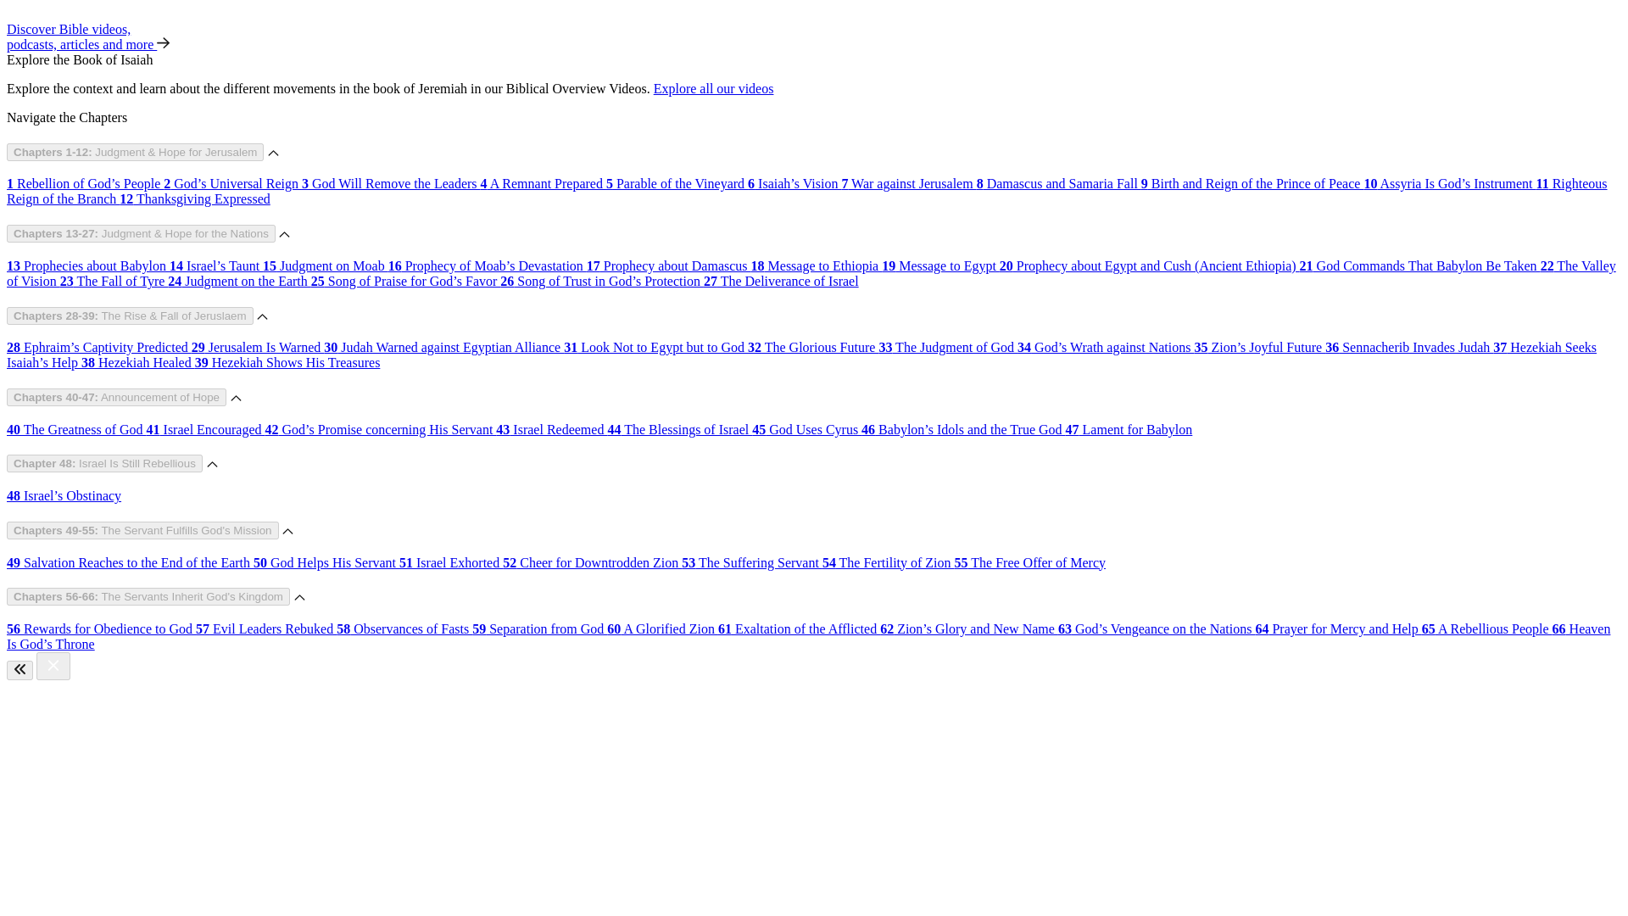 The width and height of the screenshot is (1628, 916). I want to click on 7 War against Jerusalem, so click(908, 183).